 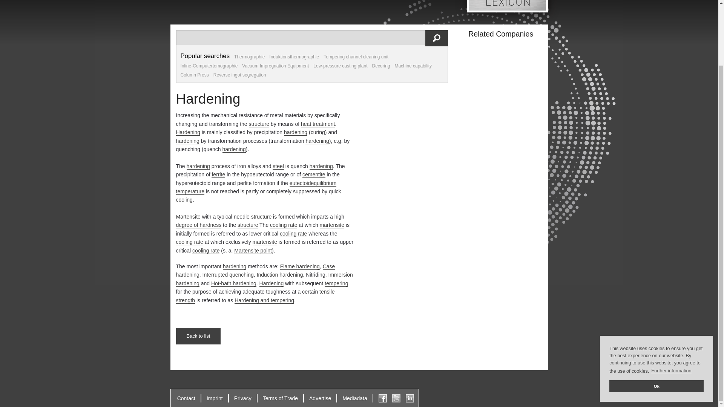 I want to click on Inline-Computertomographie, so click(x=209, y=66).